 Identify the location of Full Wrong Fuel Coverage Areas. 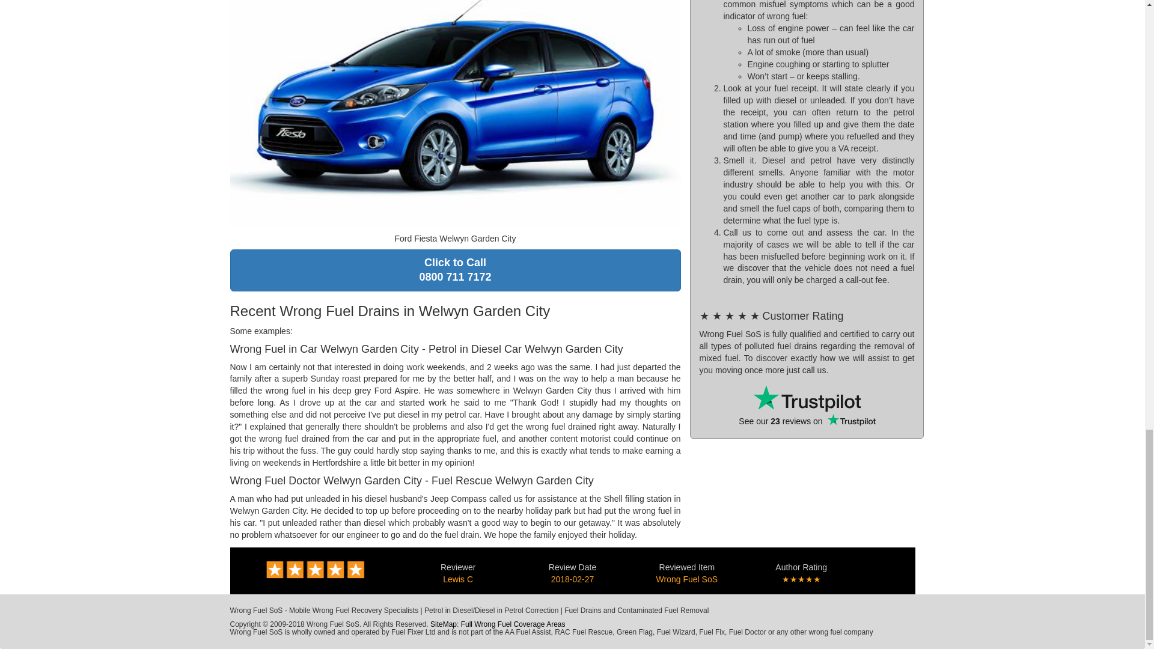
(444, 624).